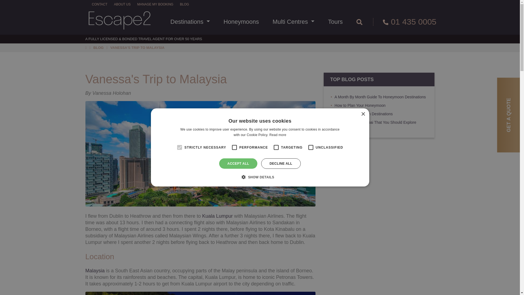 The width and height of the screenshot is (524, 295). I want to click on Kuala Lumpur, so click(217, 216).